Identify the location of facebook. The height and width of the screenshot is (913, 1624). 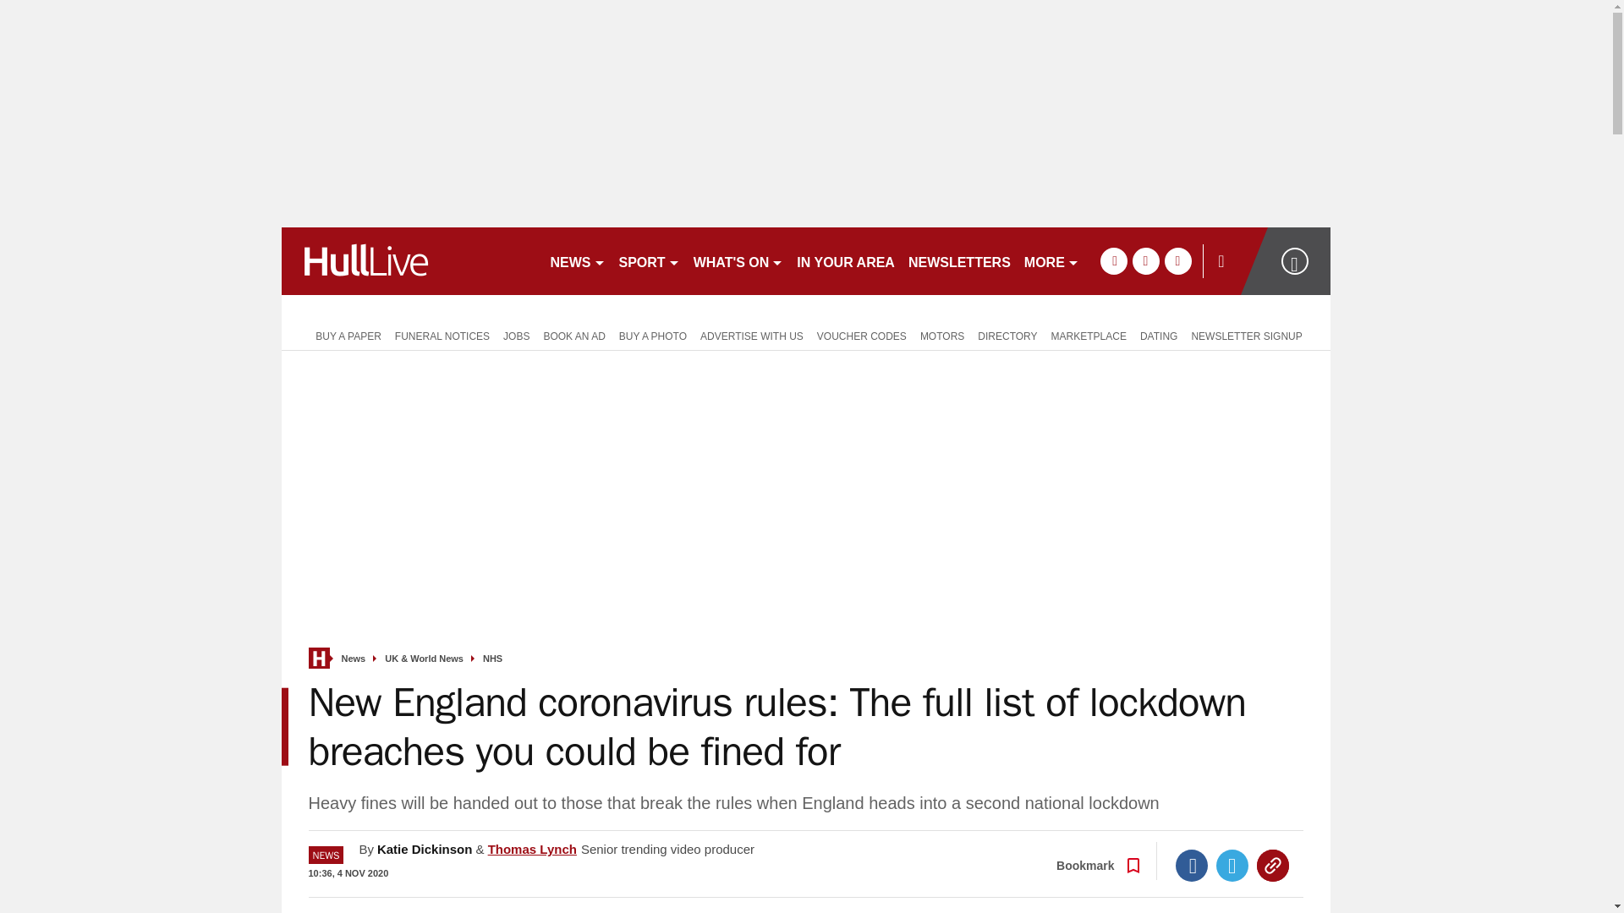
(1113, 260).